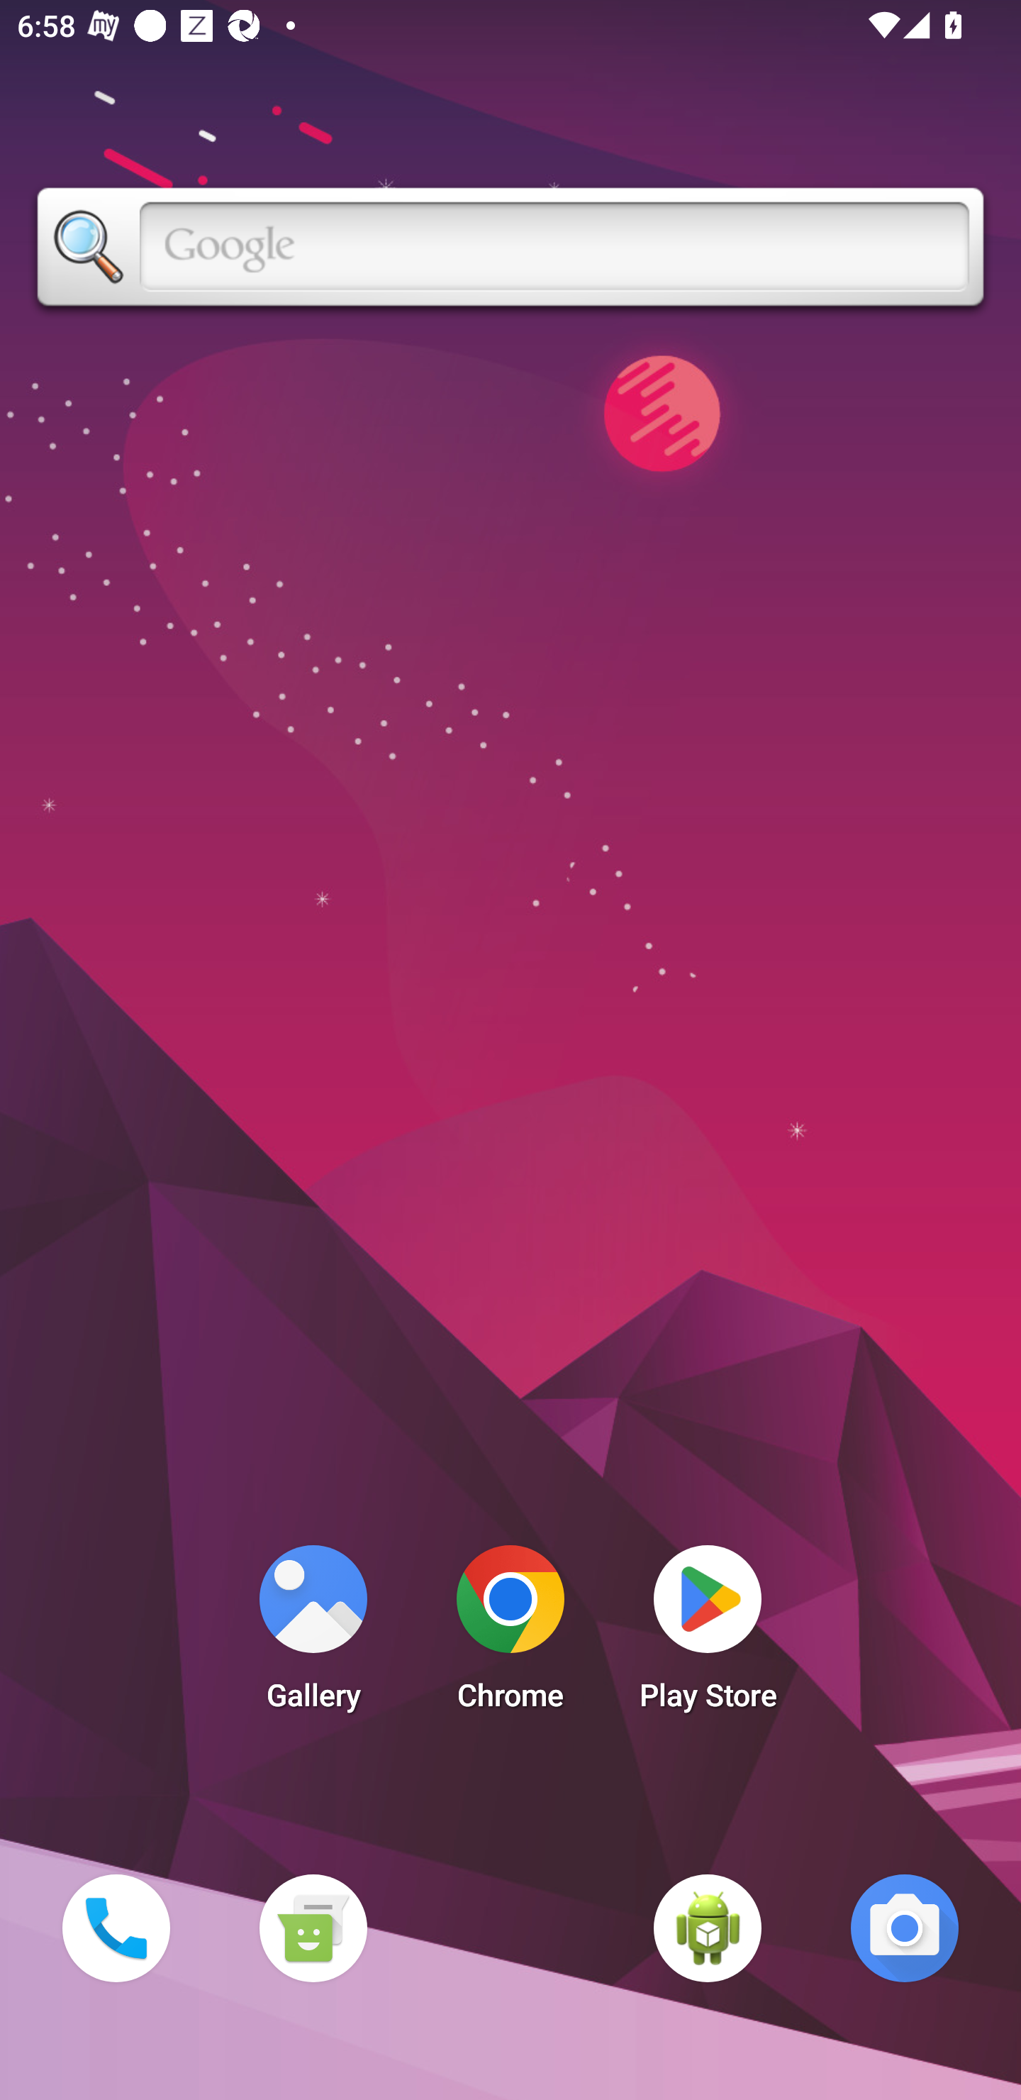 Image resolution: width=1021 pixels, height=2100 pixels. I want to click on Phone, so click(116, 1928).